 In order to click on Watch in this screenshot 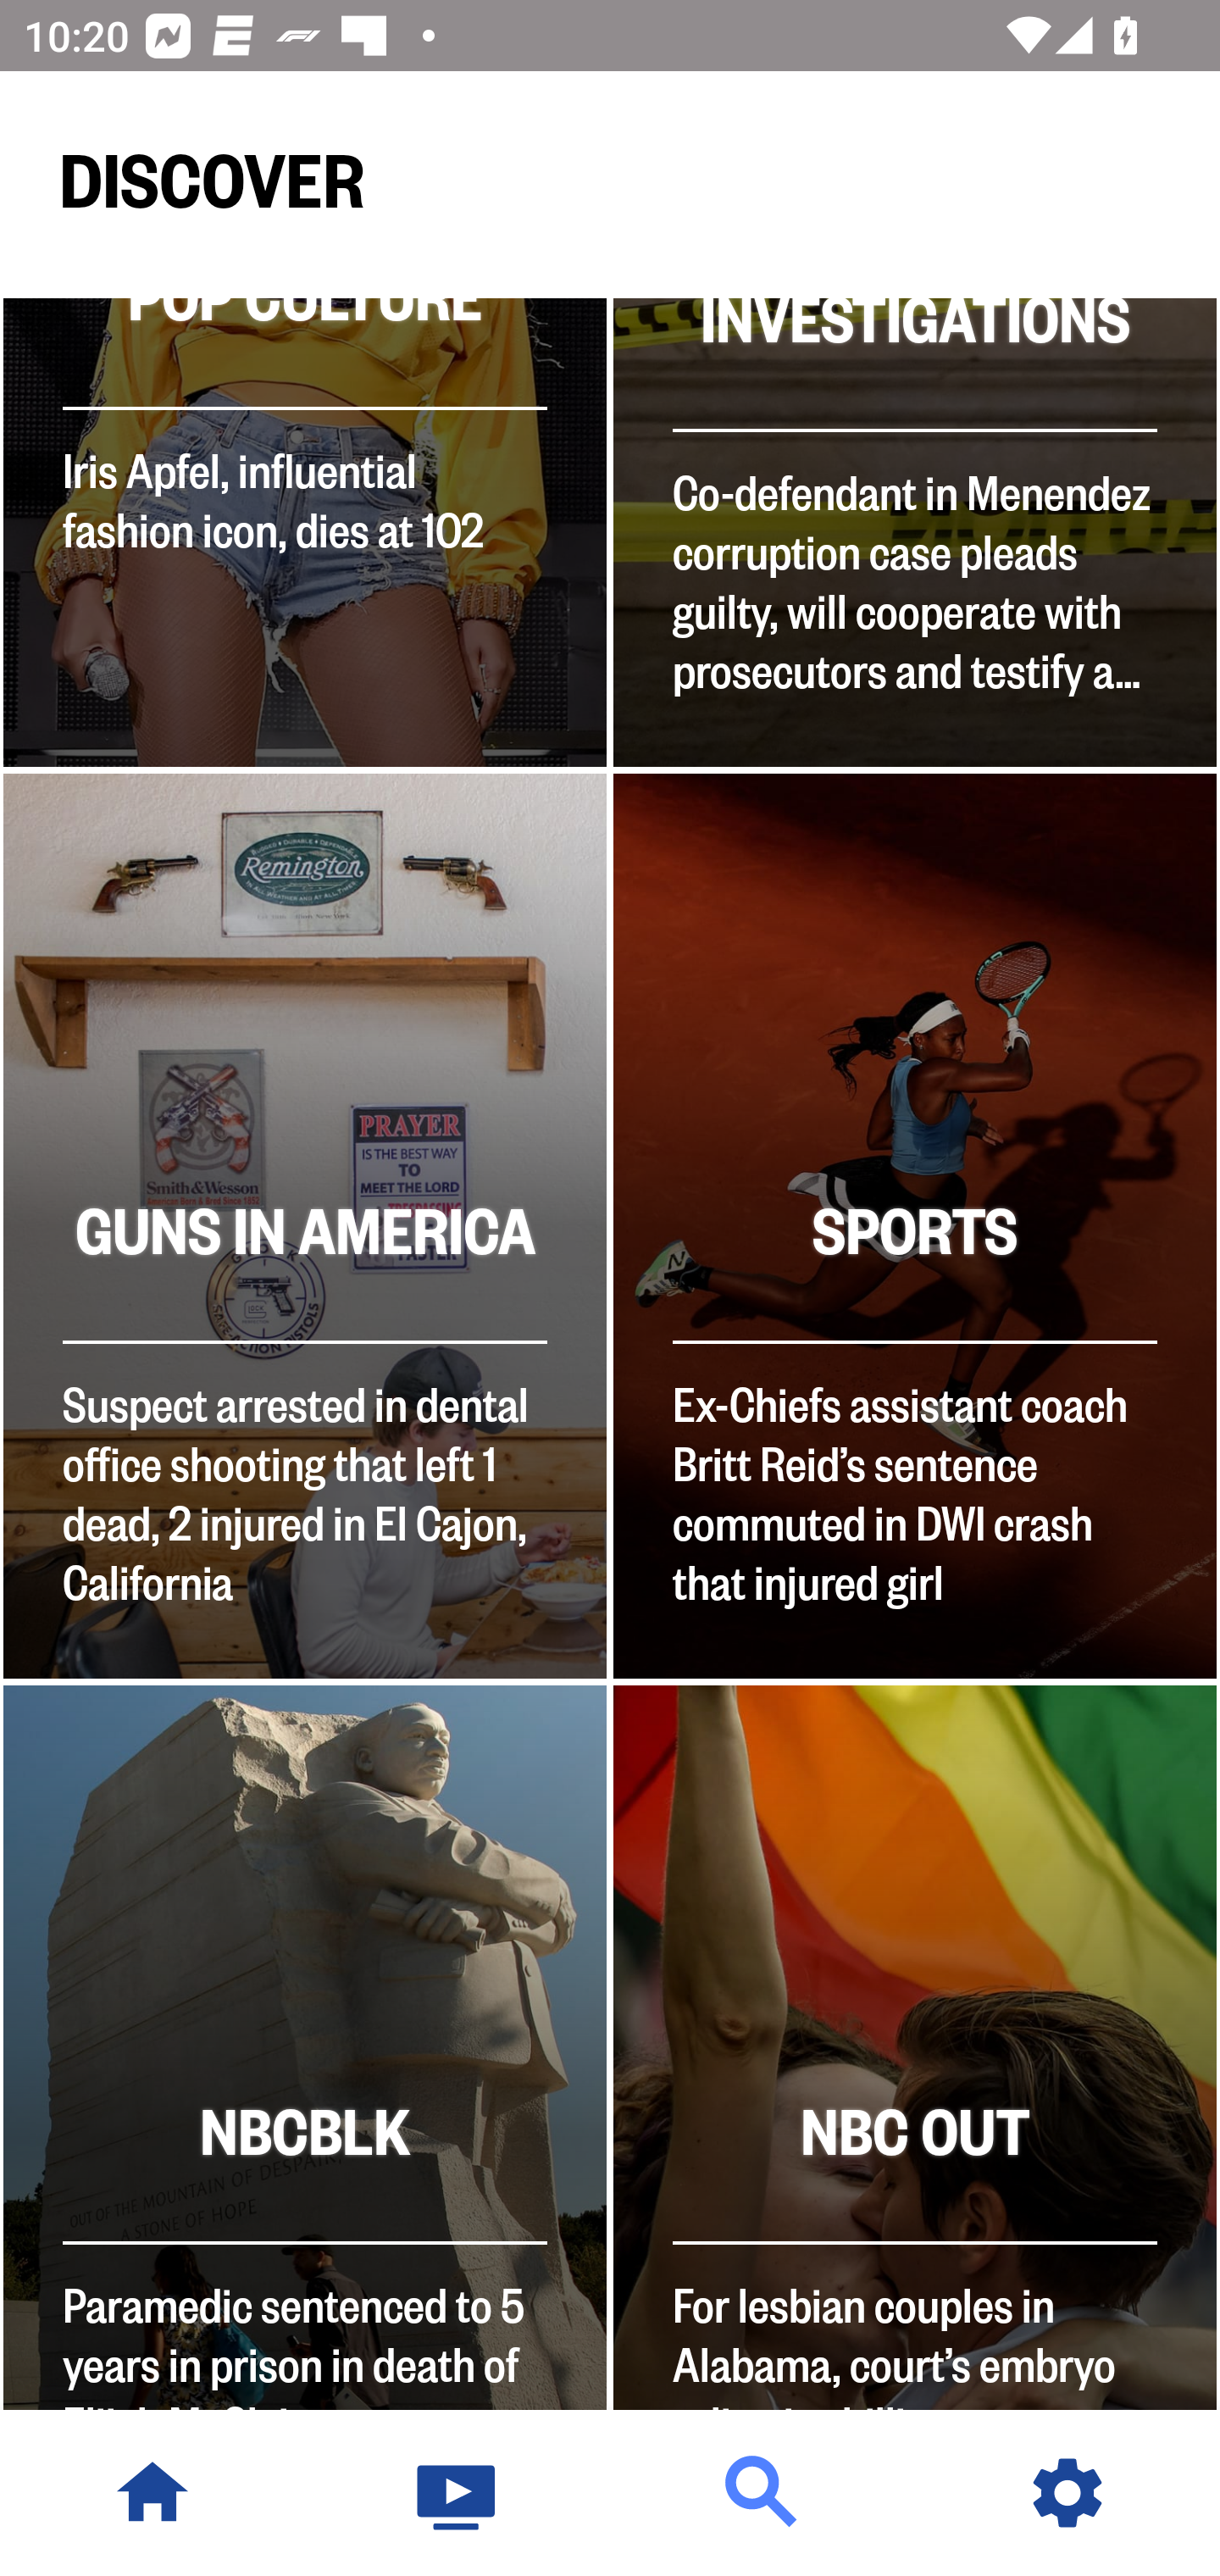, I will do `click(457, 2493)`.